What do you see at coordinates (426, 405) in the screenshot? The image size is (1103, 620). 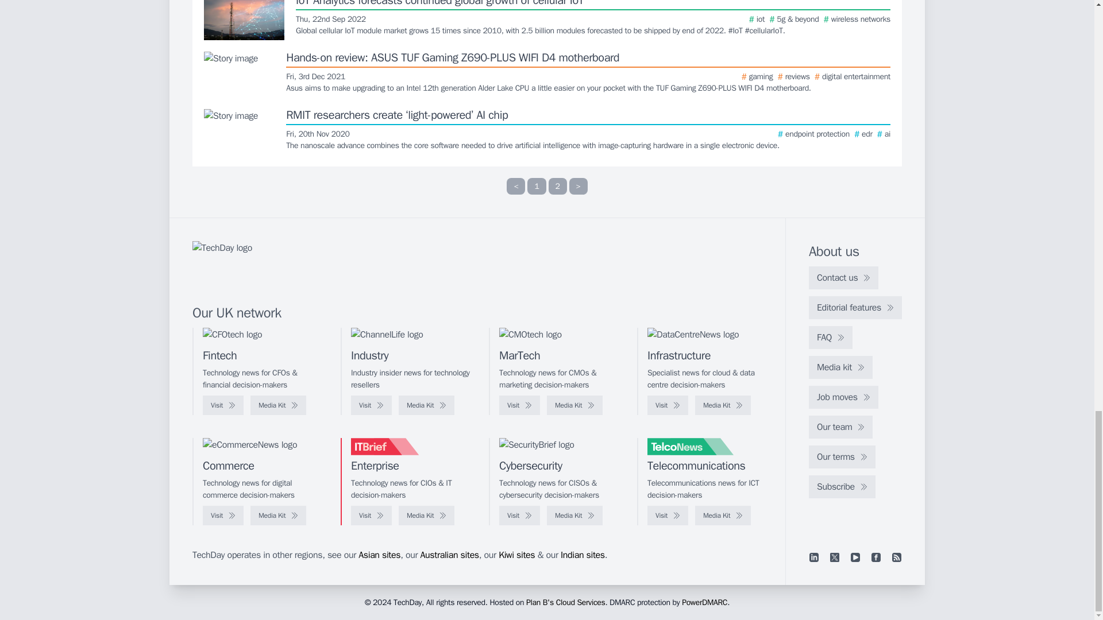 I see `Media Kit` at bounding box center [426, 405].